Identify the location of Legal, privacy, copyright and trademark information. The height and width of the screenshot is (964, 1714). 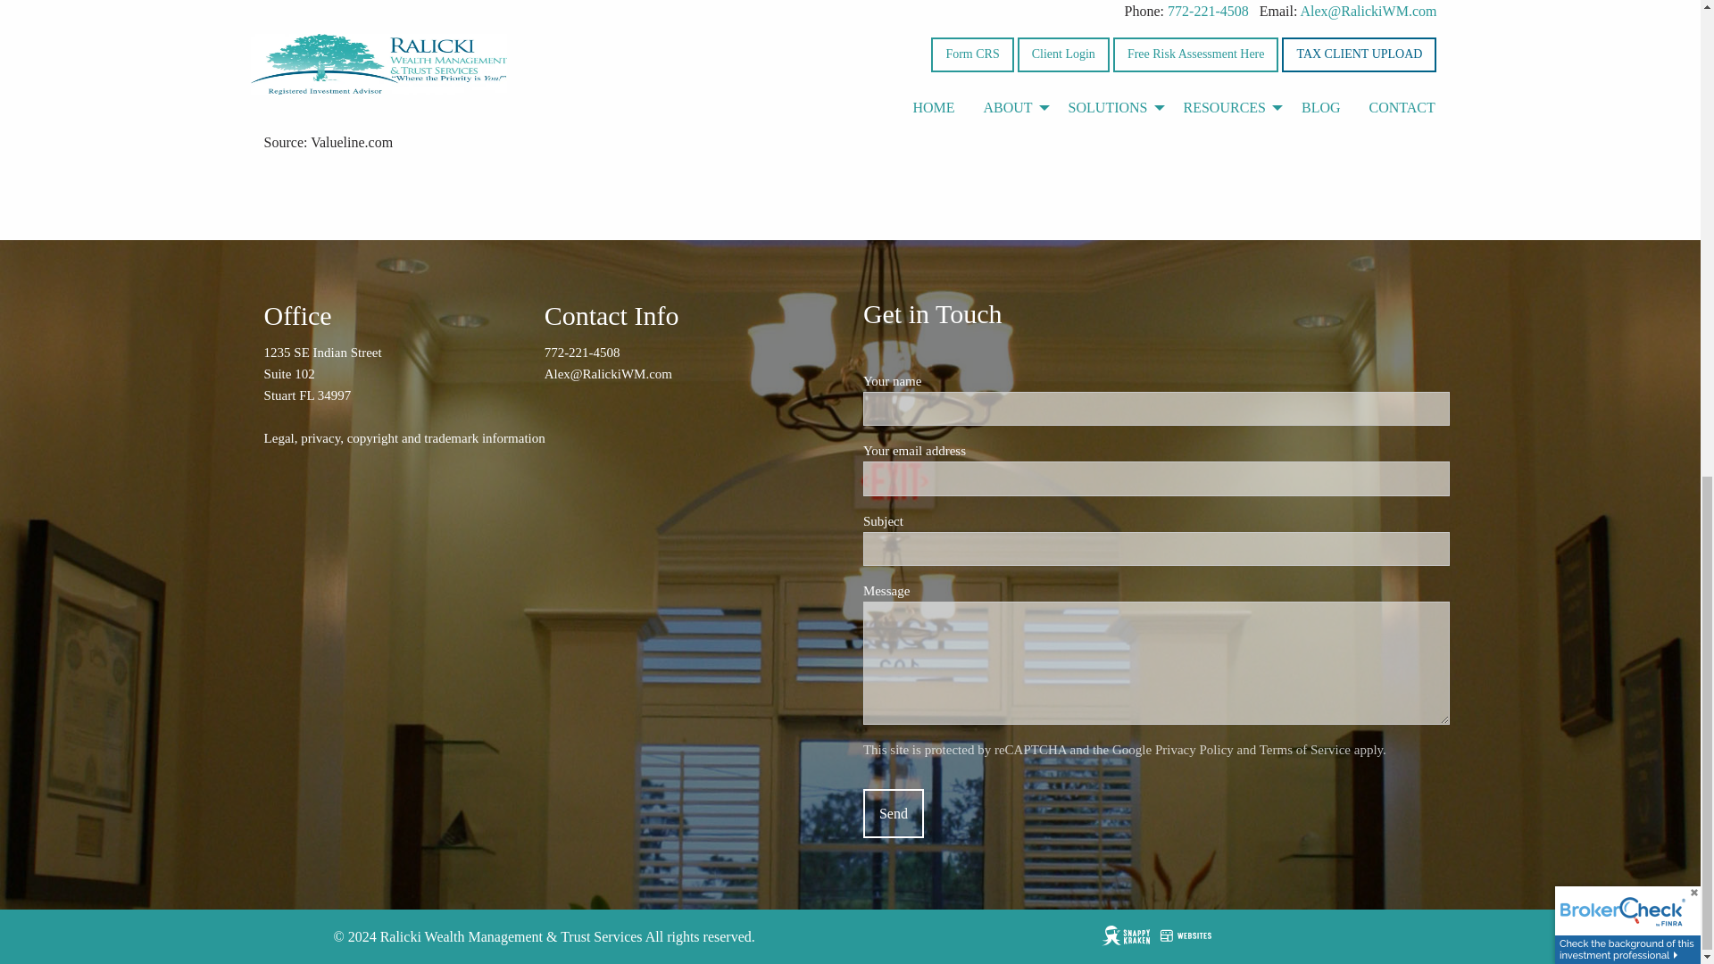
(404, 437).